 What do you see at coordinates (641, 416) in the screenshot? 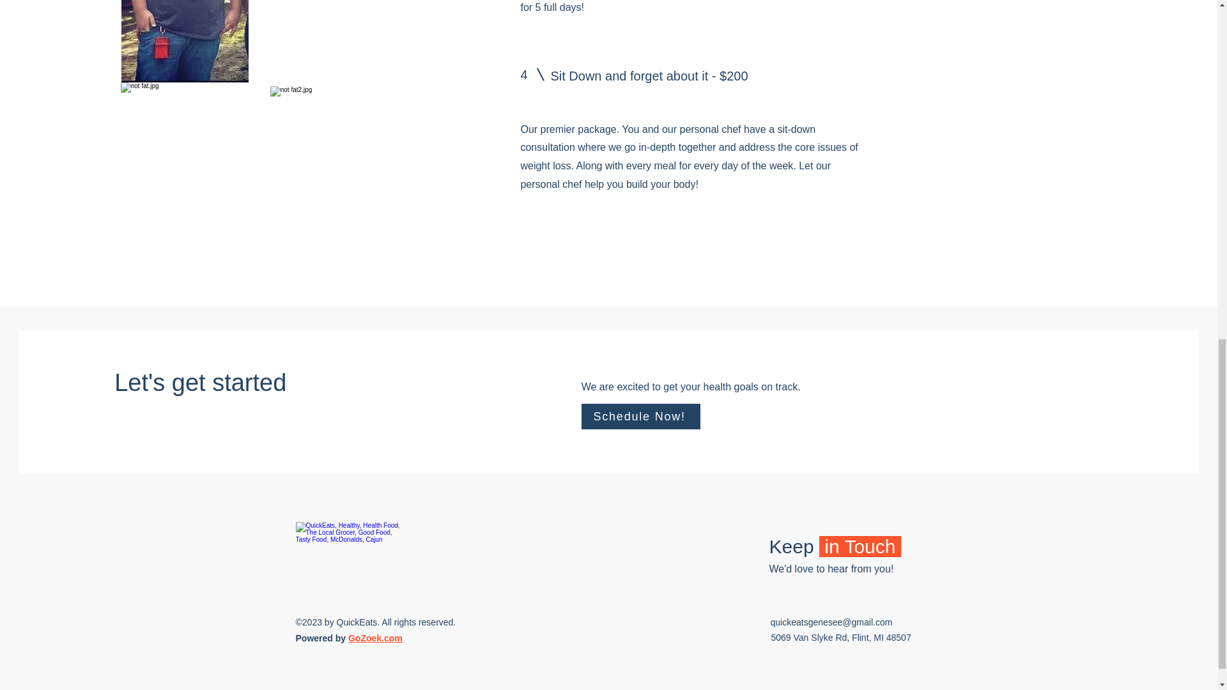
I see `Schedule Now!` at bounding box center [641, 416].